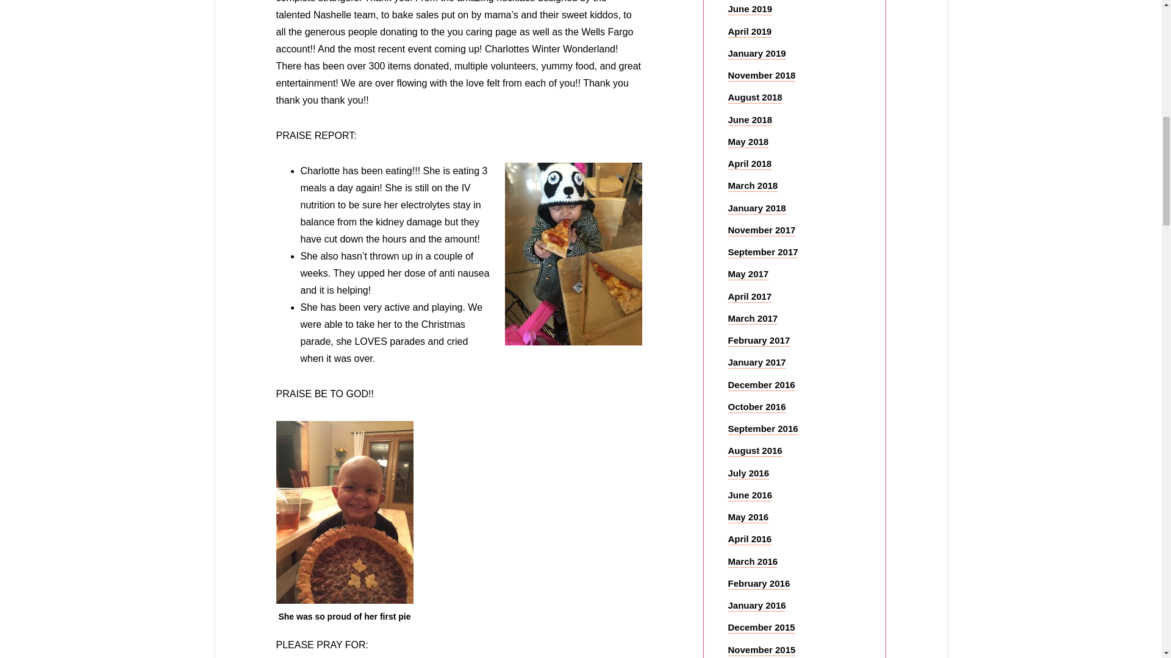  Describe the element at coordinates (762, 230) in the screenshot. I see `November 2017` at that location.